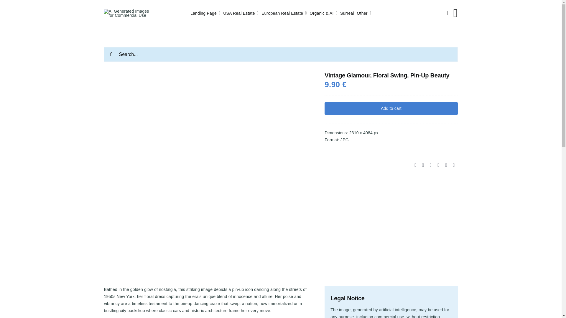 Image resolution: width=566 pixels, height=318 pixels. Describe the element at coordinates (205, 13) in the screenshot. I see `Landing Page` at that location.